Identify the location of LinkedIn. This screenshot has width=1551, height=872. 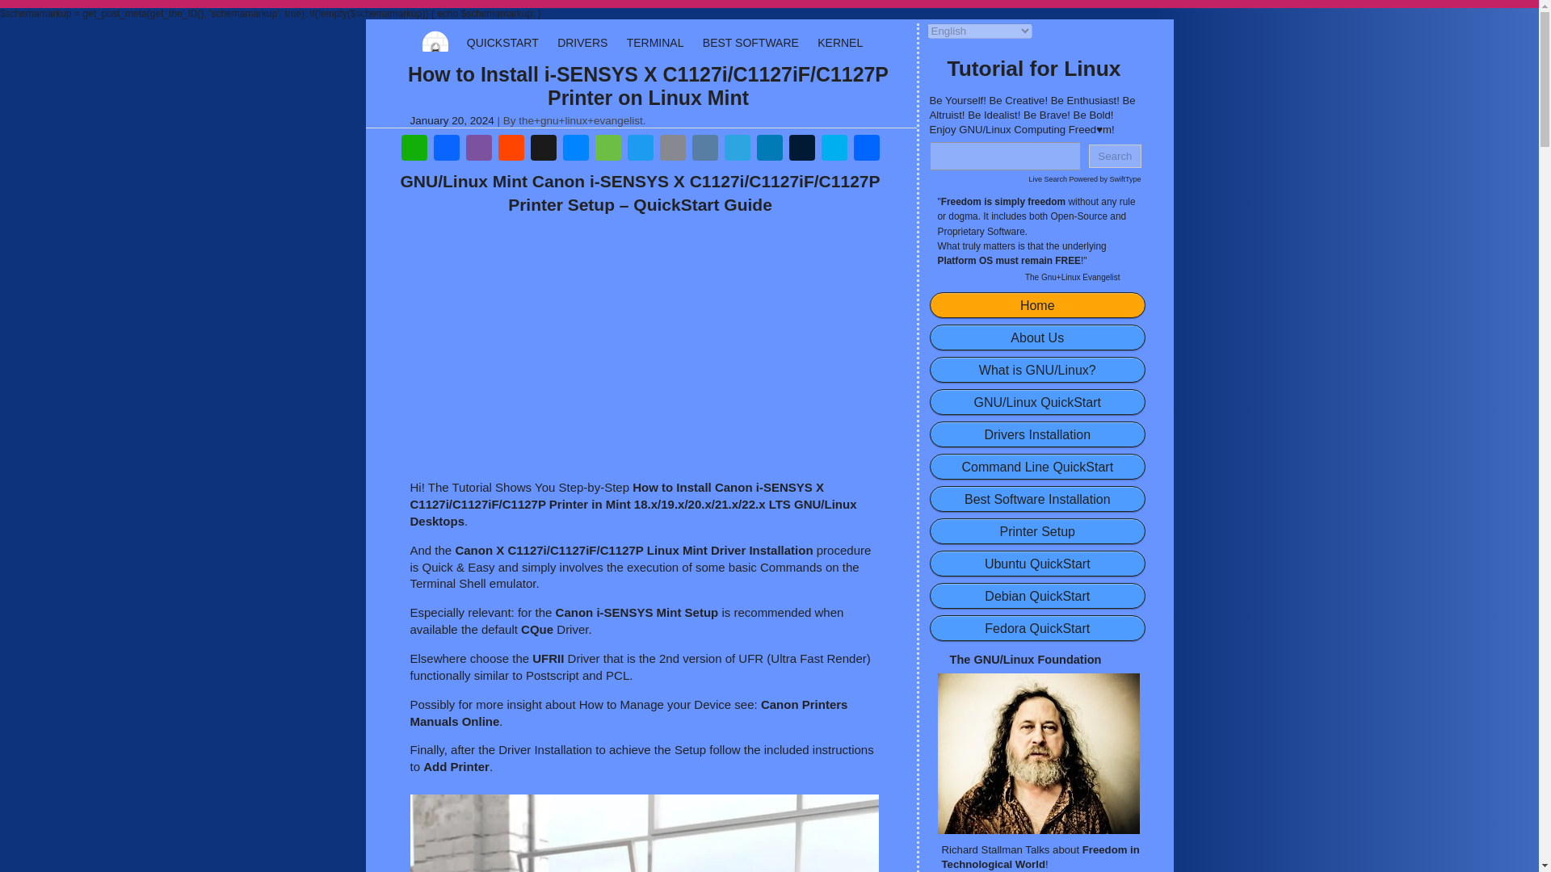
(768, 150).